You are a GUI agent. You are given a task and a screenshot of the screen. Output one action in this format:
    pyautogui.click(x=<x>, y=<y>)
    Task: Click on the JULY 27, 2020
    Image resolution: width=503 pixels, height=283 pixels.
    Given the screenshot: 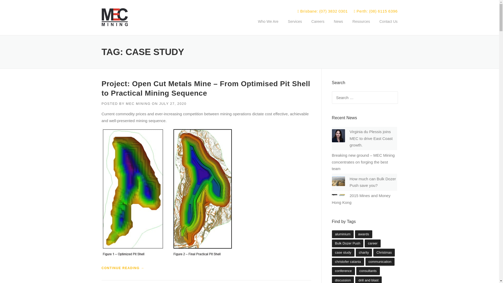 What is the action you would take?
    pyautogui.click(x=172, y=103)
    